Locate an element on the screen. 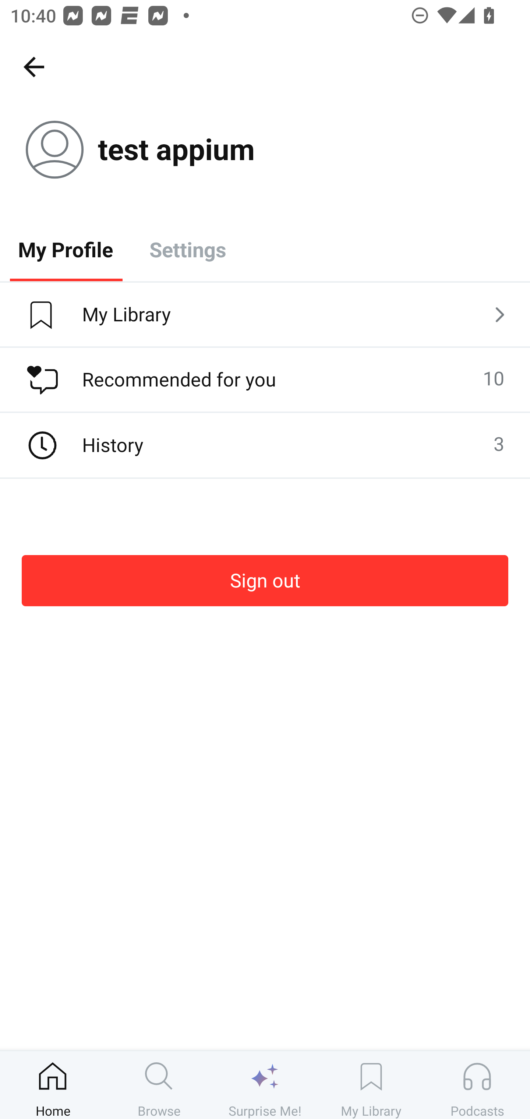 Image resolution: width=530 pixels, height=1119 pixels. Podcasts is located at coordinates (477, 1085).